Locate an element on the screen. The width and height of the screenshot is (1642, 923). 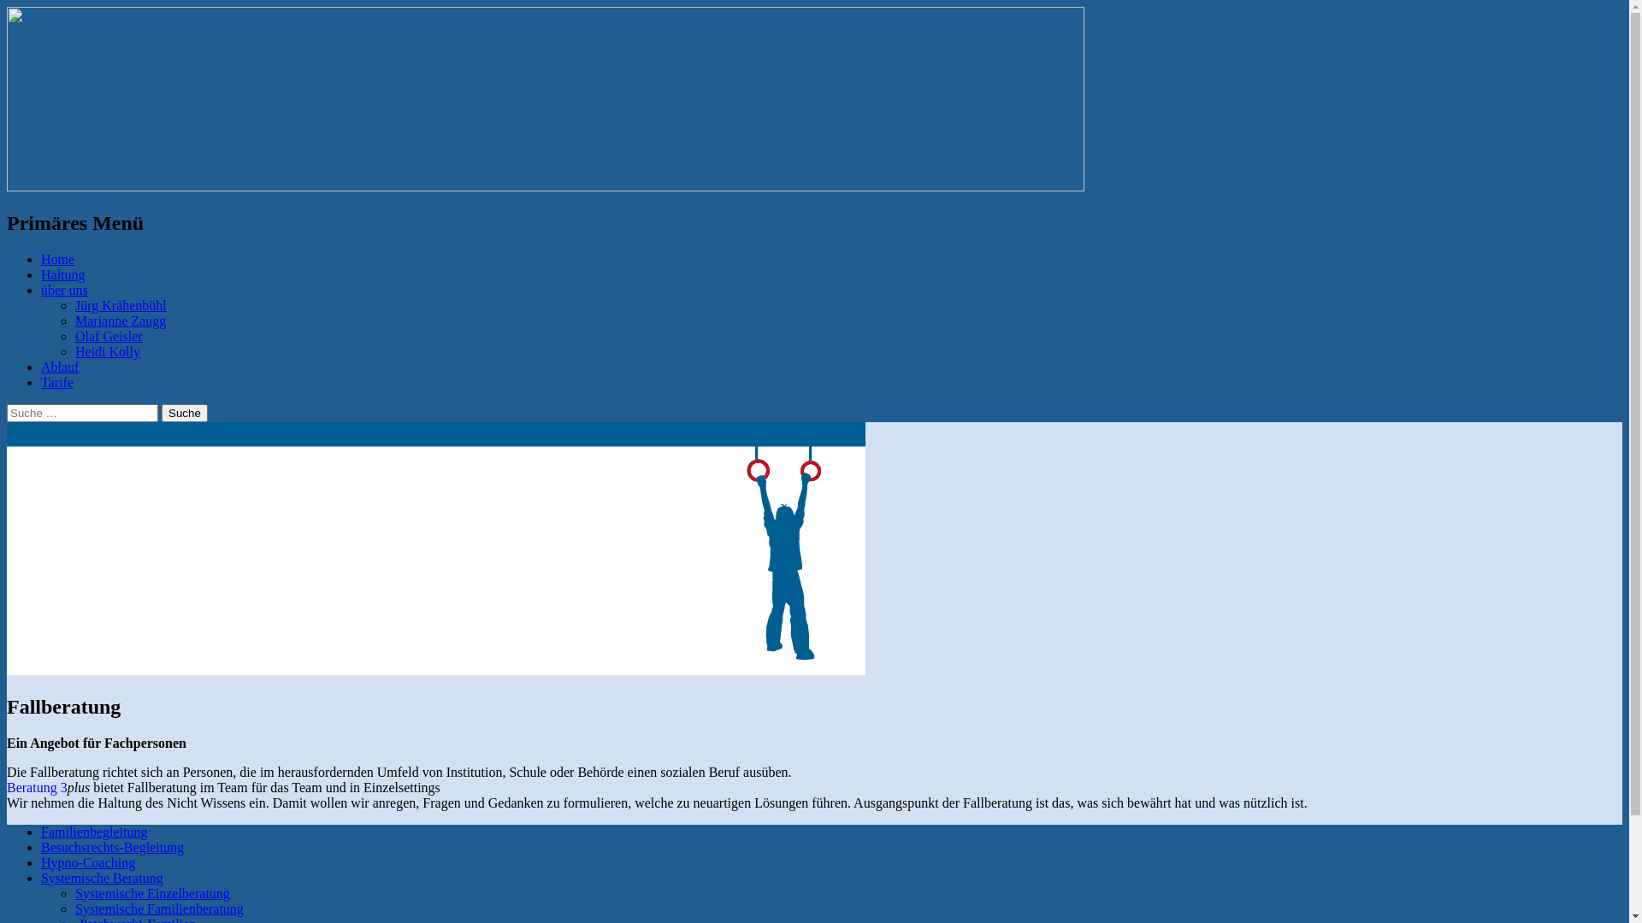
Zum Inhalt springen is located at coordinates (7, 251).